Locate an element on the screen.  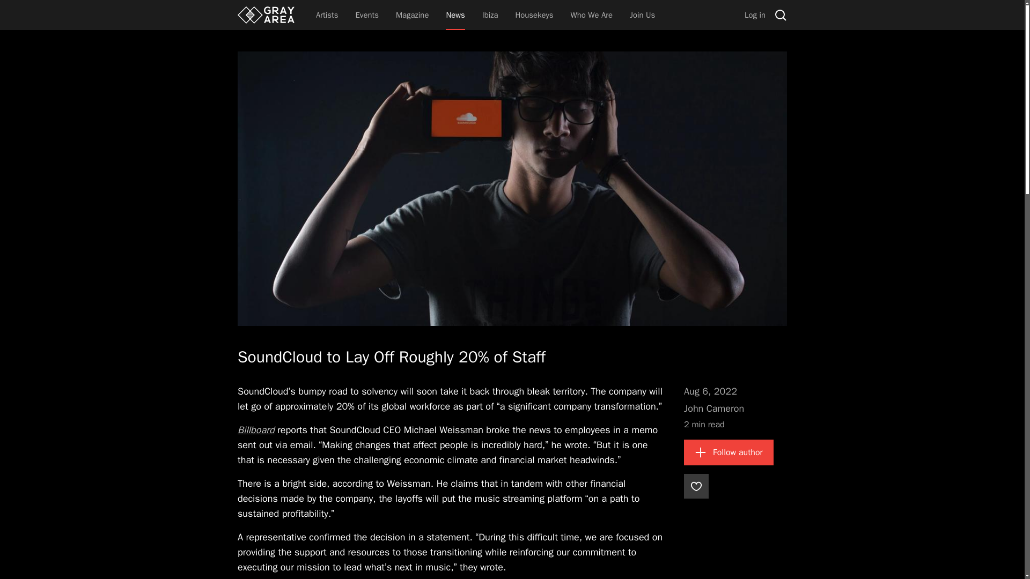
Magazine is located at coordinates (412, 15).